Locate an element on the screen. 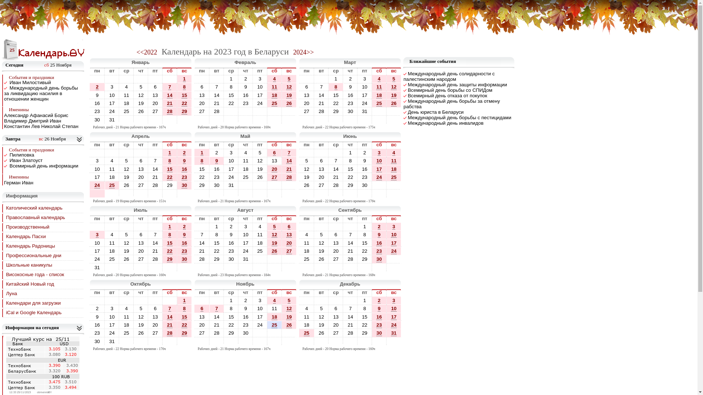  18 is located at coordinates (307, 325).